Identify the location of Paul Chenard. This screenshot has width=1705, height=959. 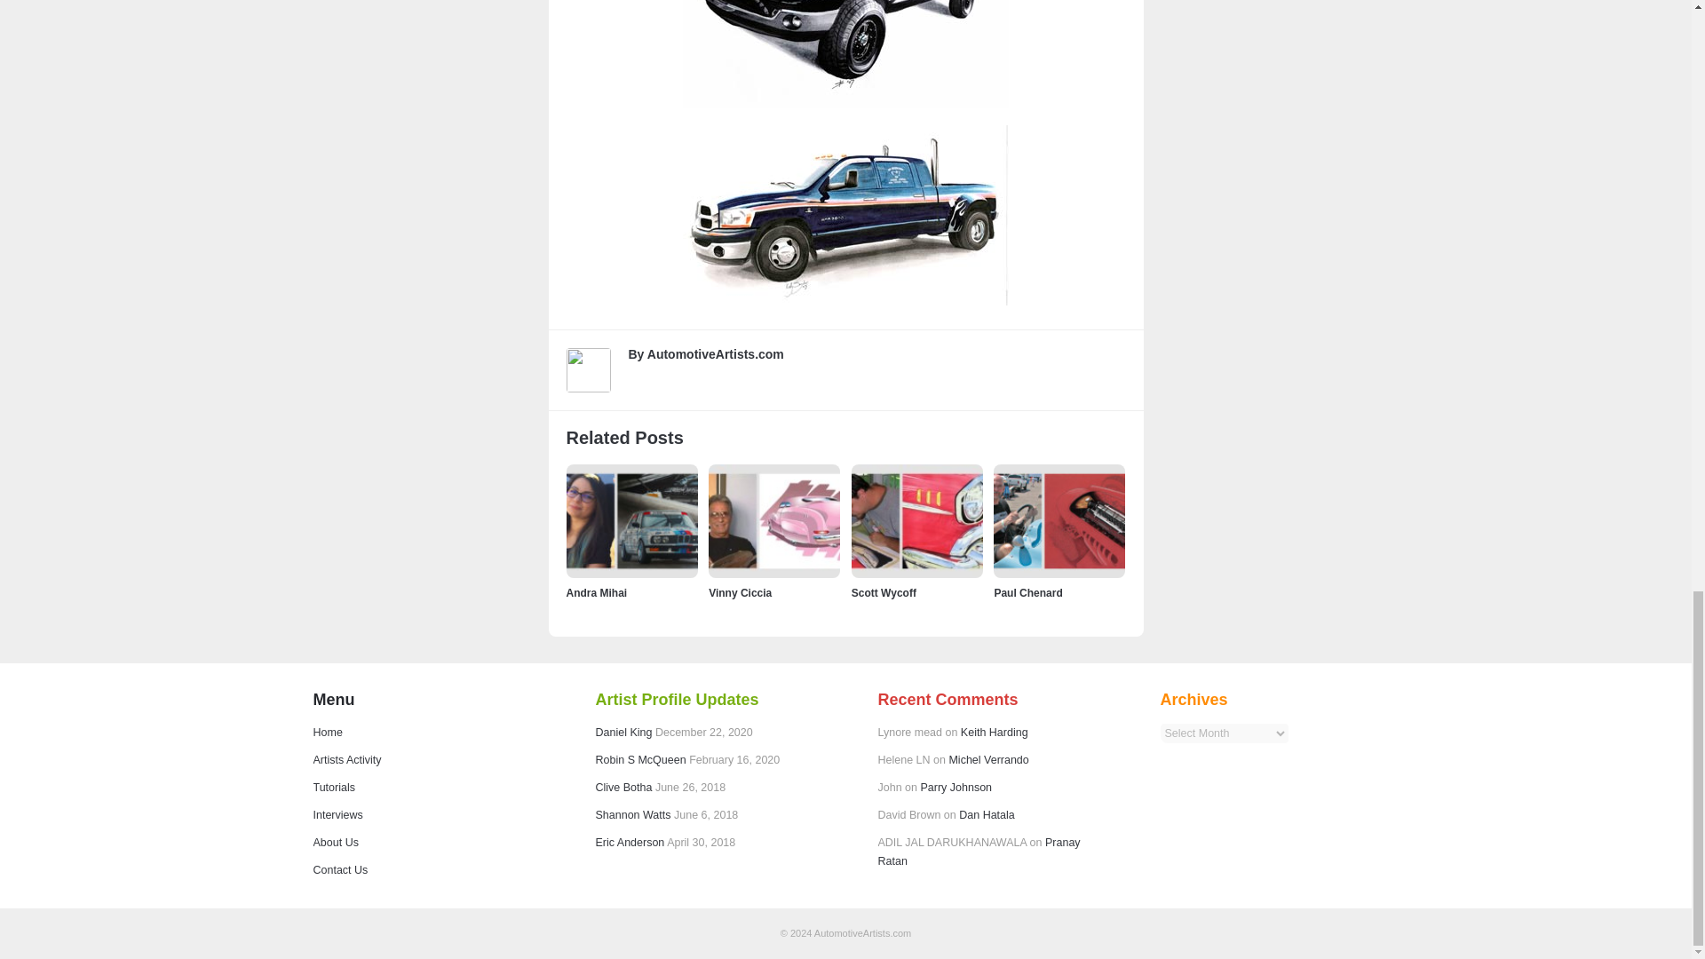
(1028, 593).